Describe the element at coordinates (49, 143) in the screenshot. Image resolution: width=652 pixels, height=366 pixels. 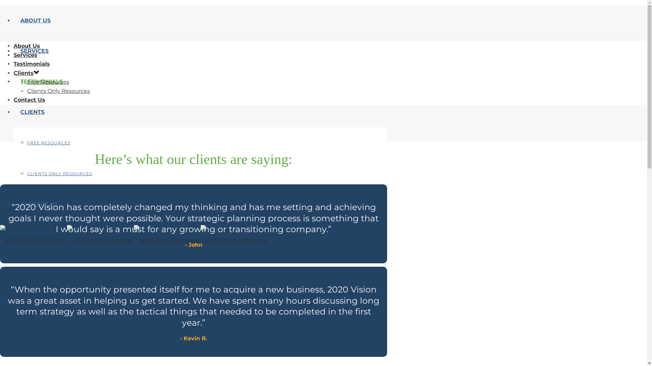
I see `FREE RESOURCES` at that location.